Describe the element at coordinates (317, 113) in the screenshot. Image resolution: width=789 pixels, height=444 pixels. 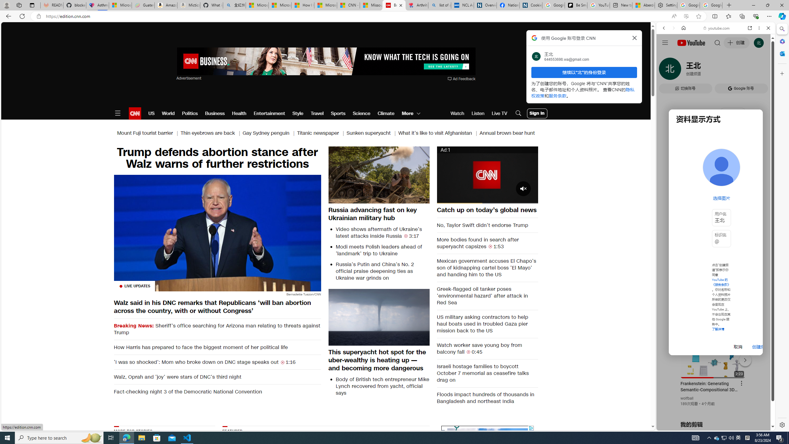
I see `Travel` at that location.